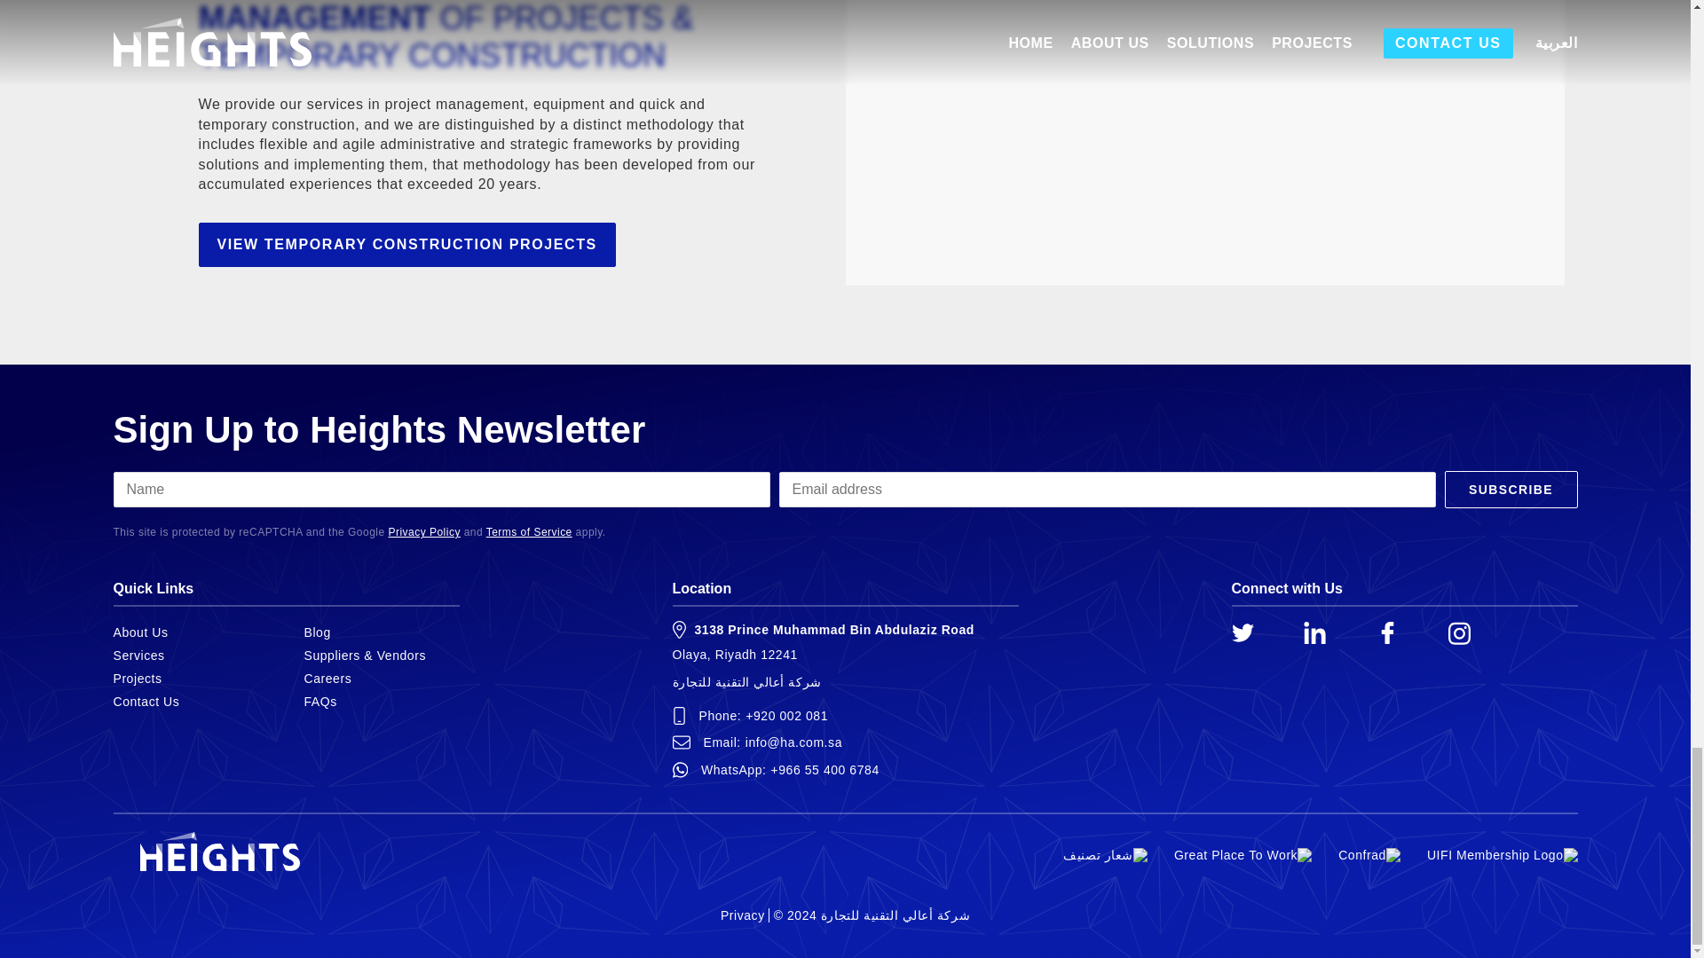 The image size is (1704, 958). What do you see at coordinates (1319, 639) in the screenshot?
I see `Heights Company` at bounding box center [1319, 639].